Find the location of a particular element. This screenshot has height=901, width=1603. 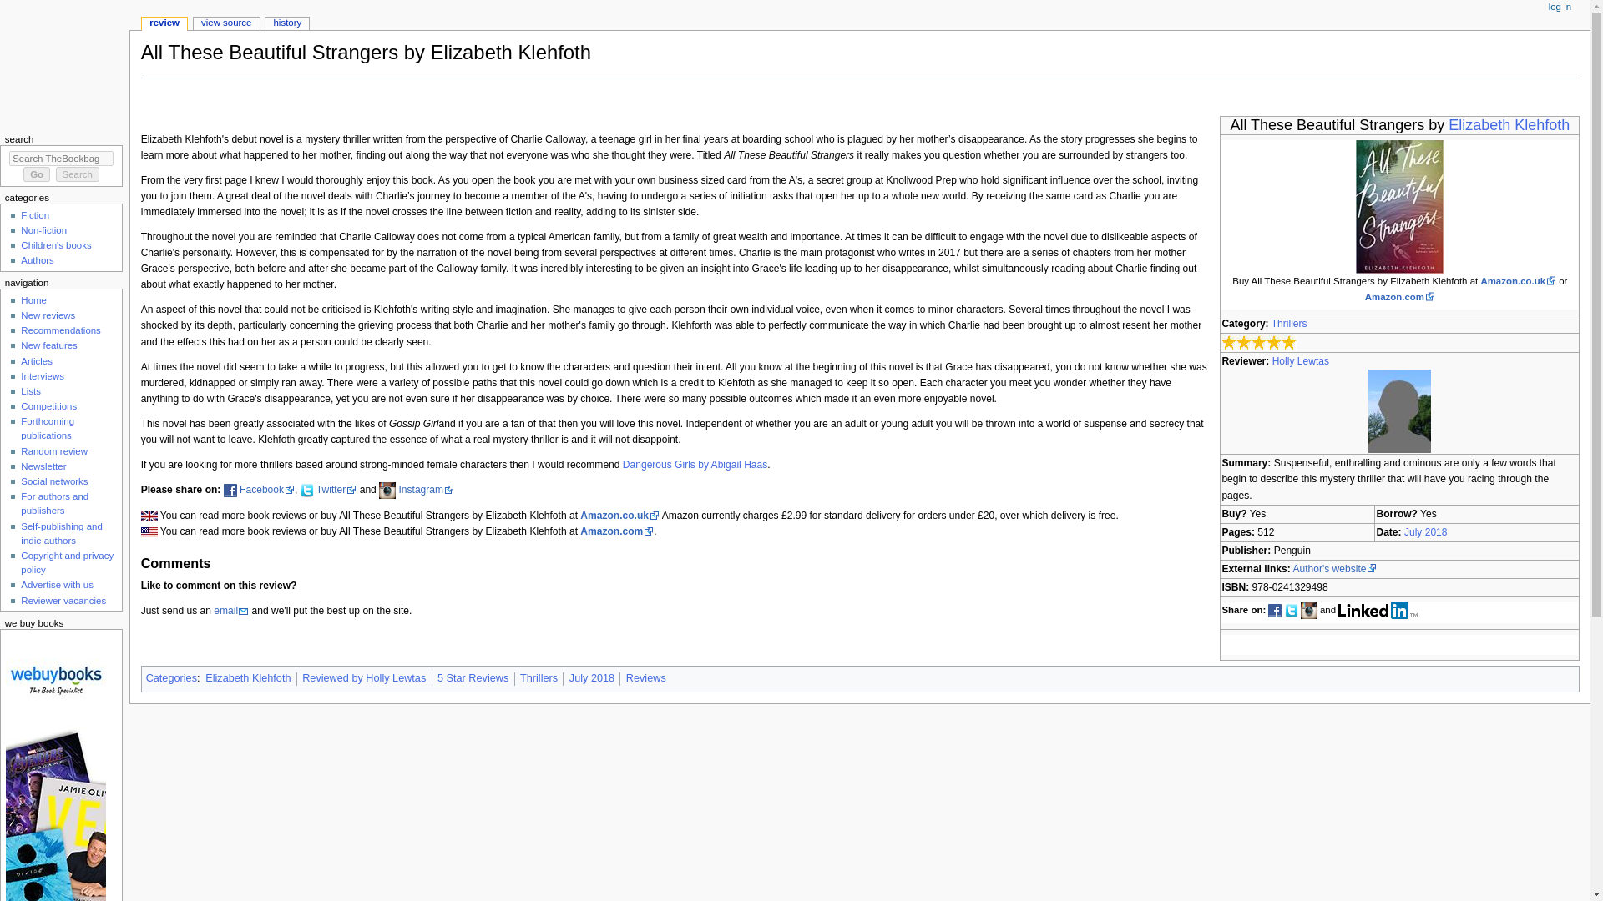

Dangerous Girls by Abigail Haas is located at coordinates (695, 464).